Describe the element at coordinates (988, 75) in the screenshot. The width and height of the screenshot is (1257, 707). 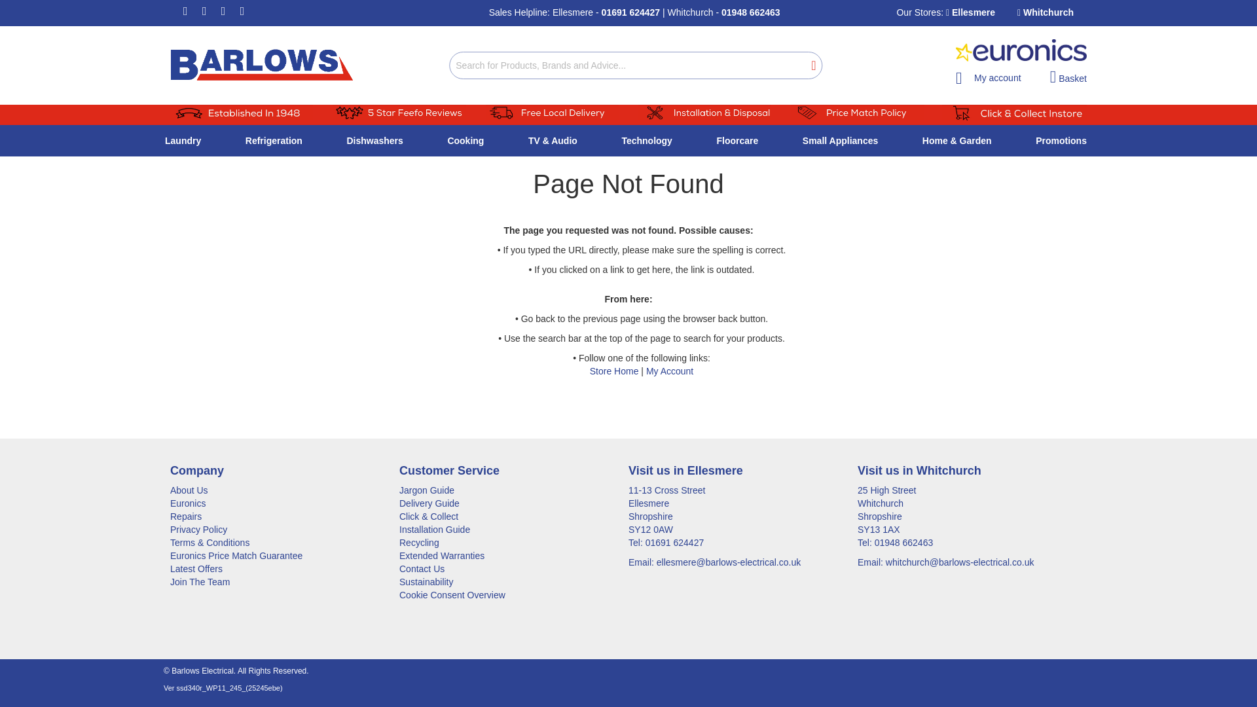
I see `My account` at that location.